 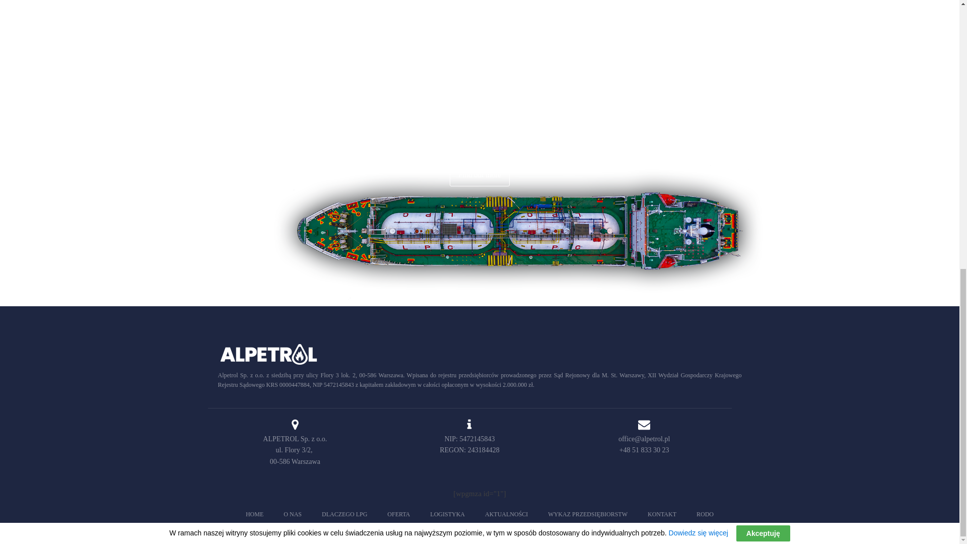 What do you see at coordinates (398, 514) in the screenshot?
I see `OFERTA` at bounding box center [398, 514].